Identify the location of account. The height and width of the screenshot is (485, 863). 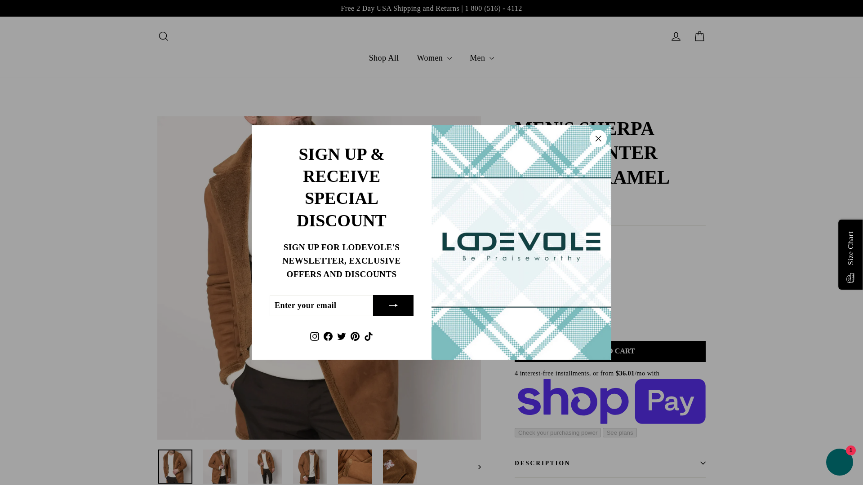
(676, 36).